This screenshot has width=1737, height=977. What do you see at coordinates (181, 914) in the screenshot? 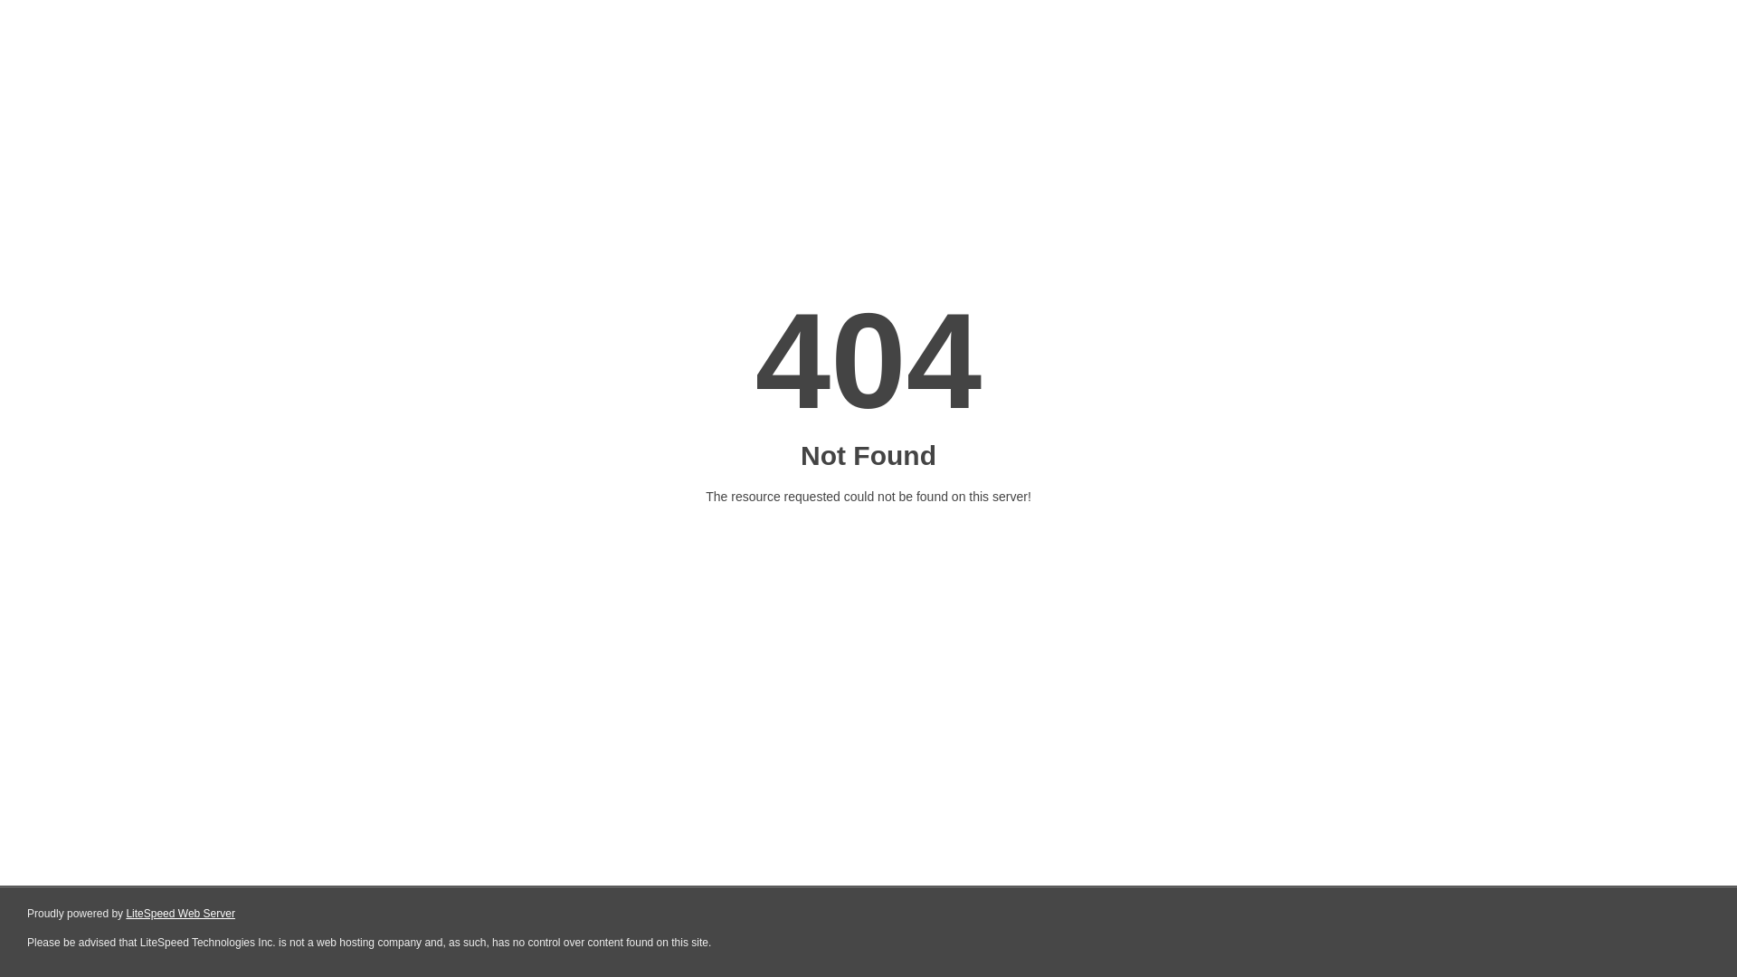
I see `LiteSpeed Web Server` at bounding box center [181, 914].